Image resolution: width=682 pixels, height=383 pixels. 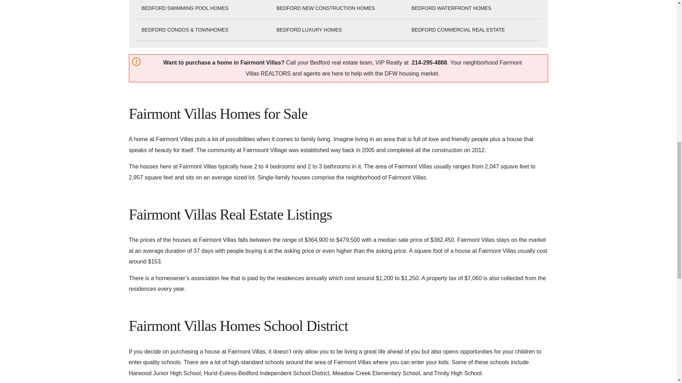 I want to click on Bedford Lakefront Homes, so click(x=451, y=8).